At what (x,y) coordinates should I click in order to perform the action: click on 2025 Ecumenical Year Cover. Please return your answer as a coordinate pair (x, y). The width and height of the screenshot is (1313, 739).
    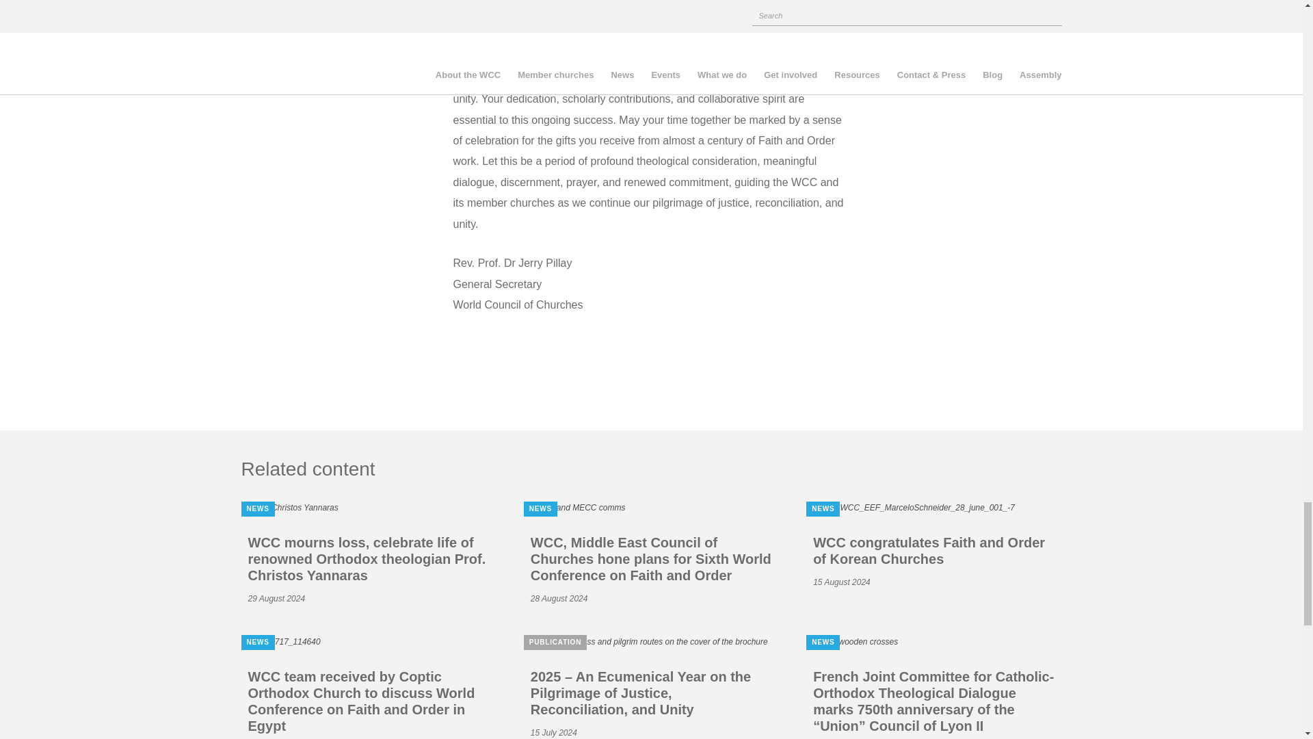
    Looking at the image, I should click on (646, 642).